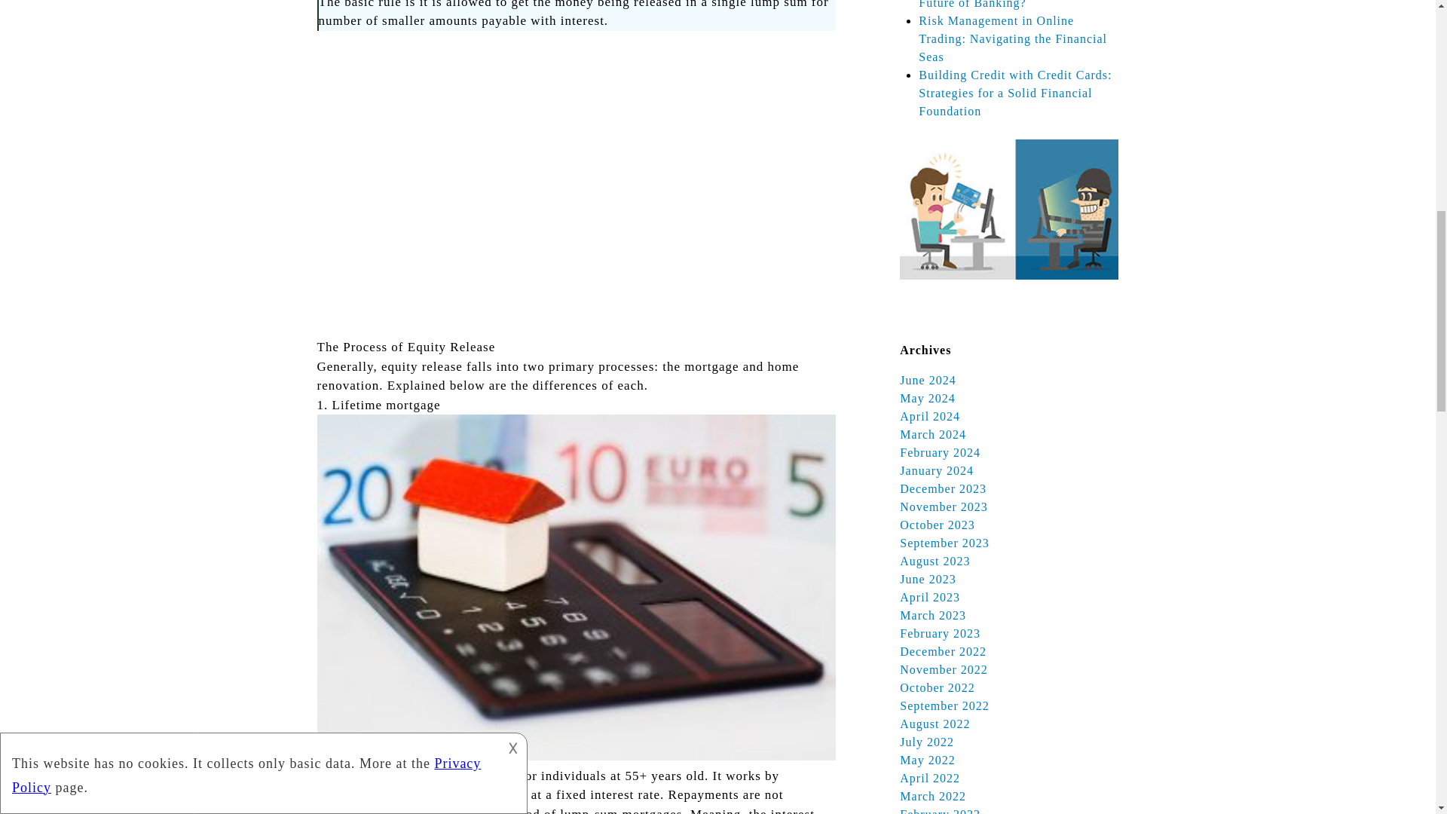 The width and height of the screenshot is (1447, 814). Describe the element at coordinates (935, 561) in the screenshot. I see `August 2023` at that location.